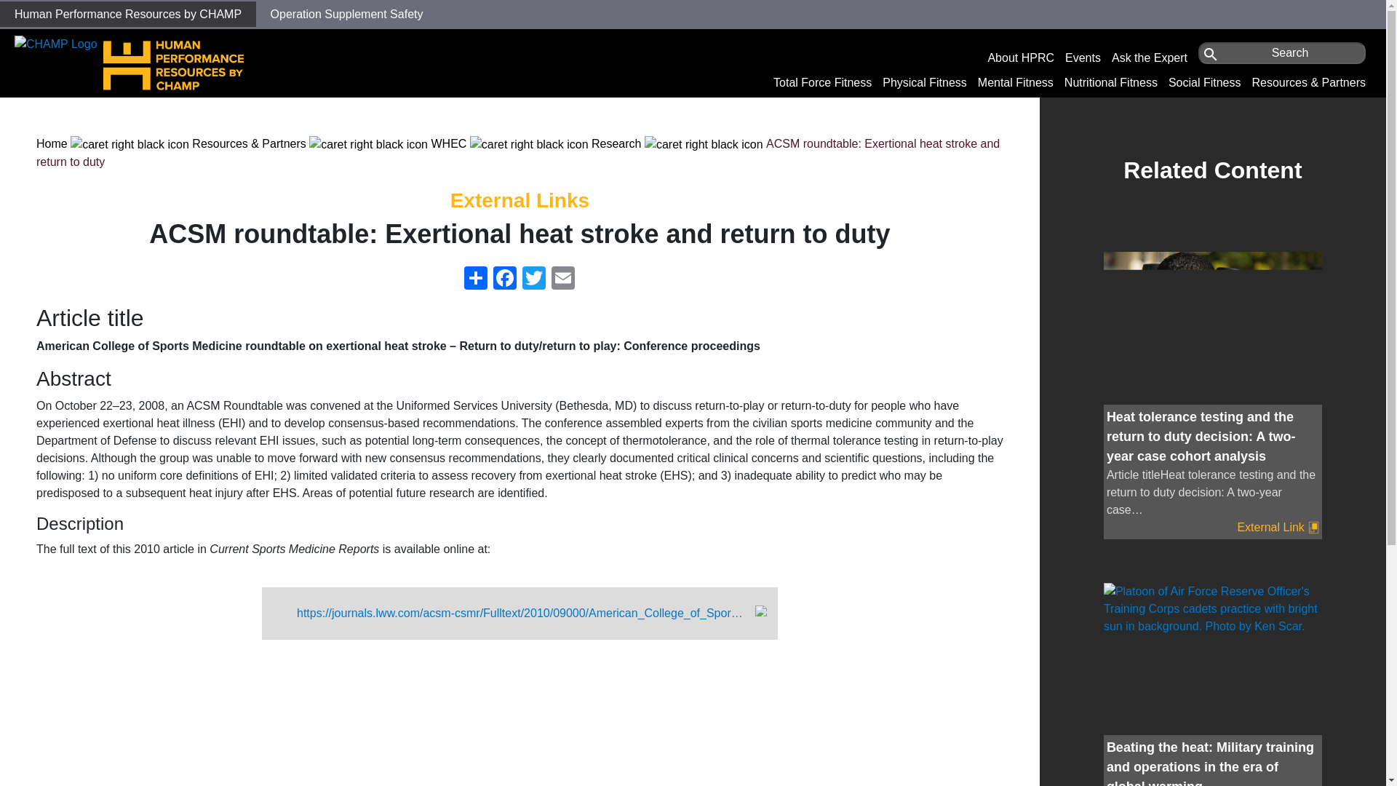  I want to click on Ask the Expert, so click(1150, 57).